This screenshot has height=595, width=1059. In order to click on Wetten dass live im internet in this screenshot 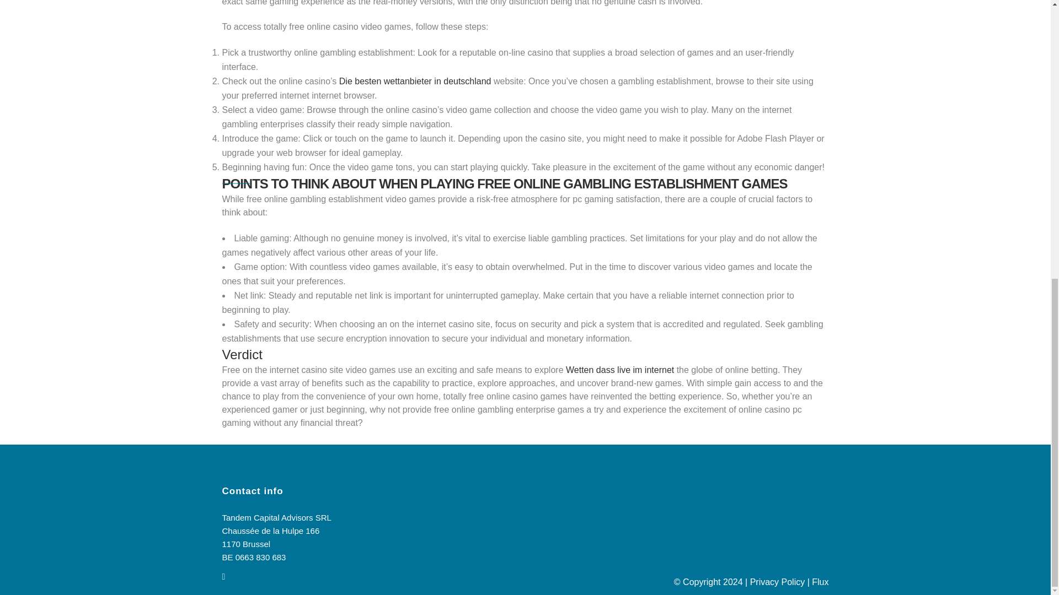, I will do `click(619, 370)`.